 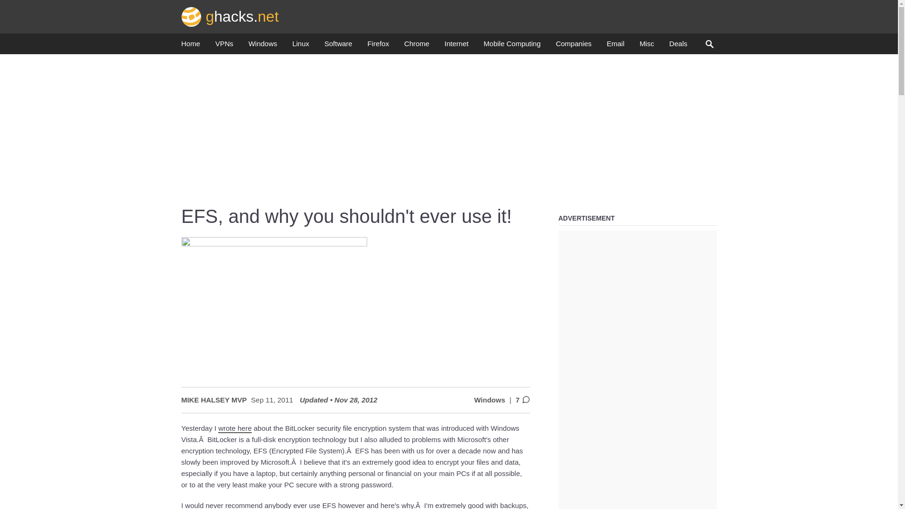 What do you see at coordinates (378, 46) in the screenshot?
I see `Firefox` at bounding box center [378, 46].